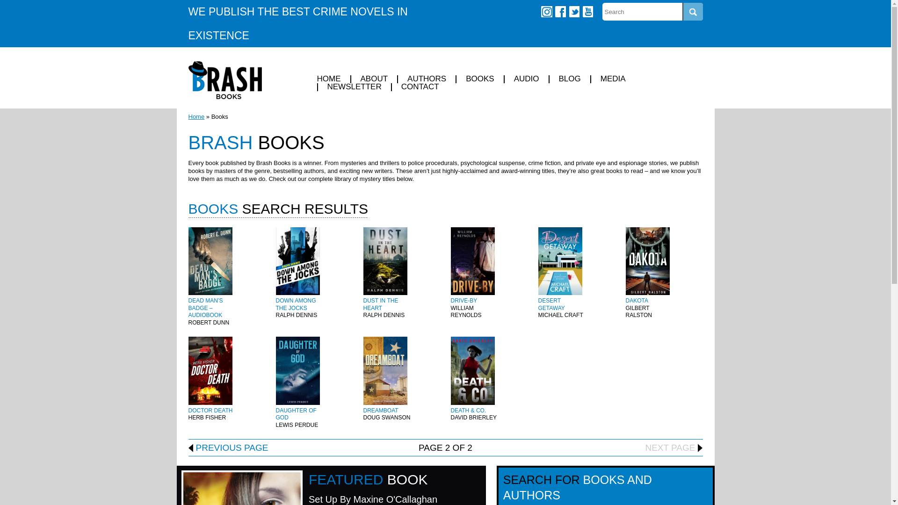 The height and width of the screenshot is (505, 898). I want to click on Facebook, so click(560, 11).